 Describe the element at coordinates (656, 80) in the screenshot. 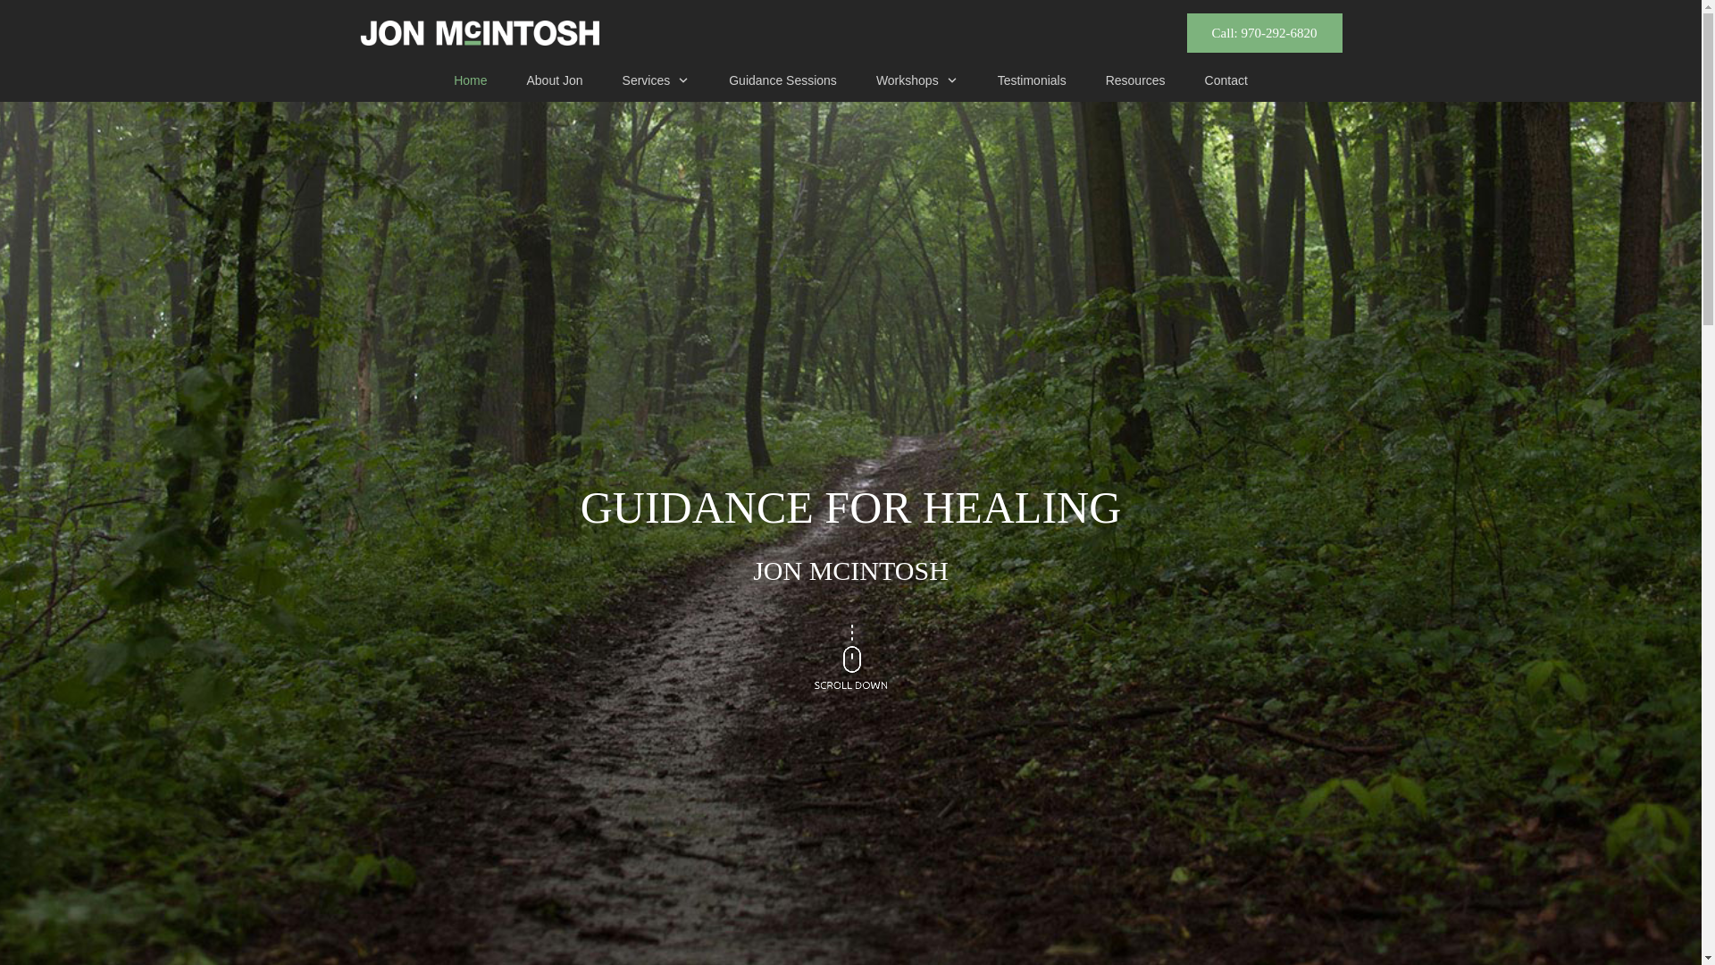

I see `Services` at that location.